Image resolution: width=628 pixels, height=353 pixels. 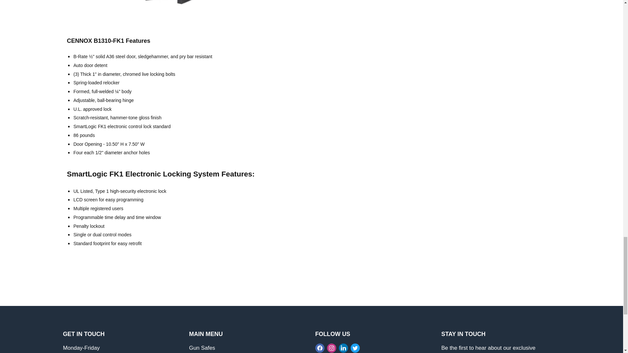 What do you see at coordinates (332, 347) in the screenshot?
I see `Instagram` at bounding box center [332, 347].